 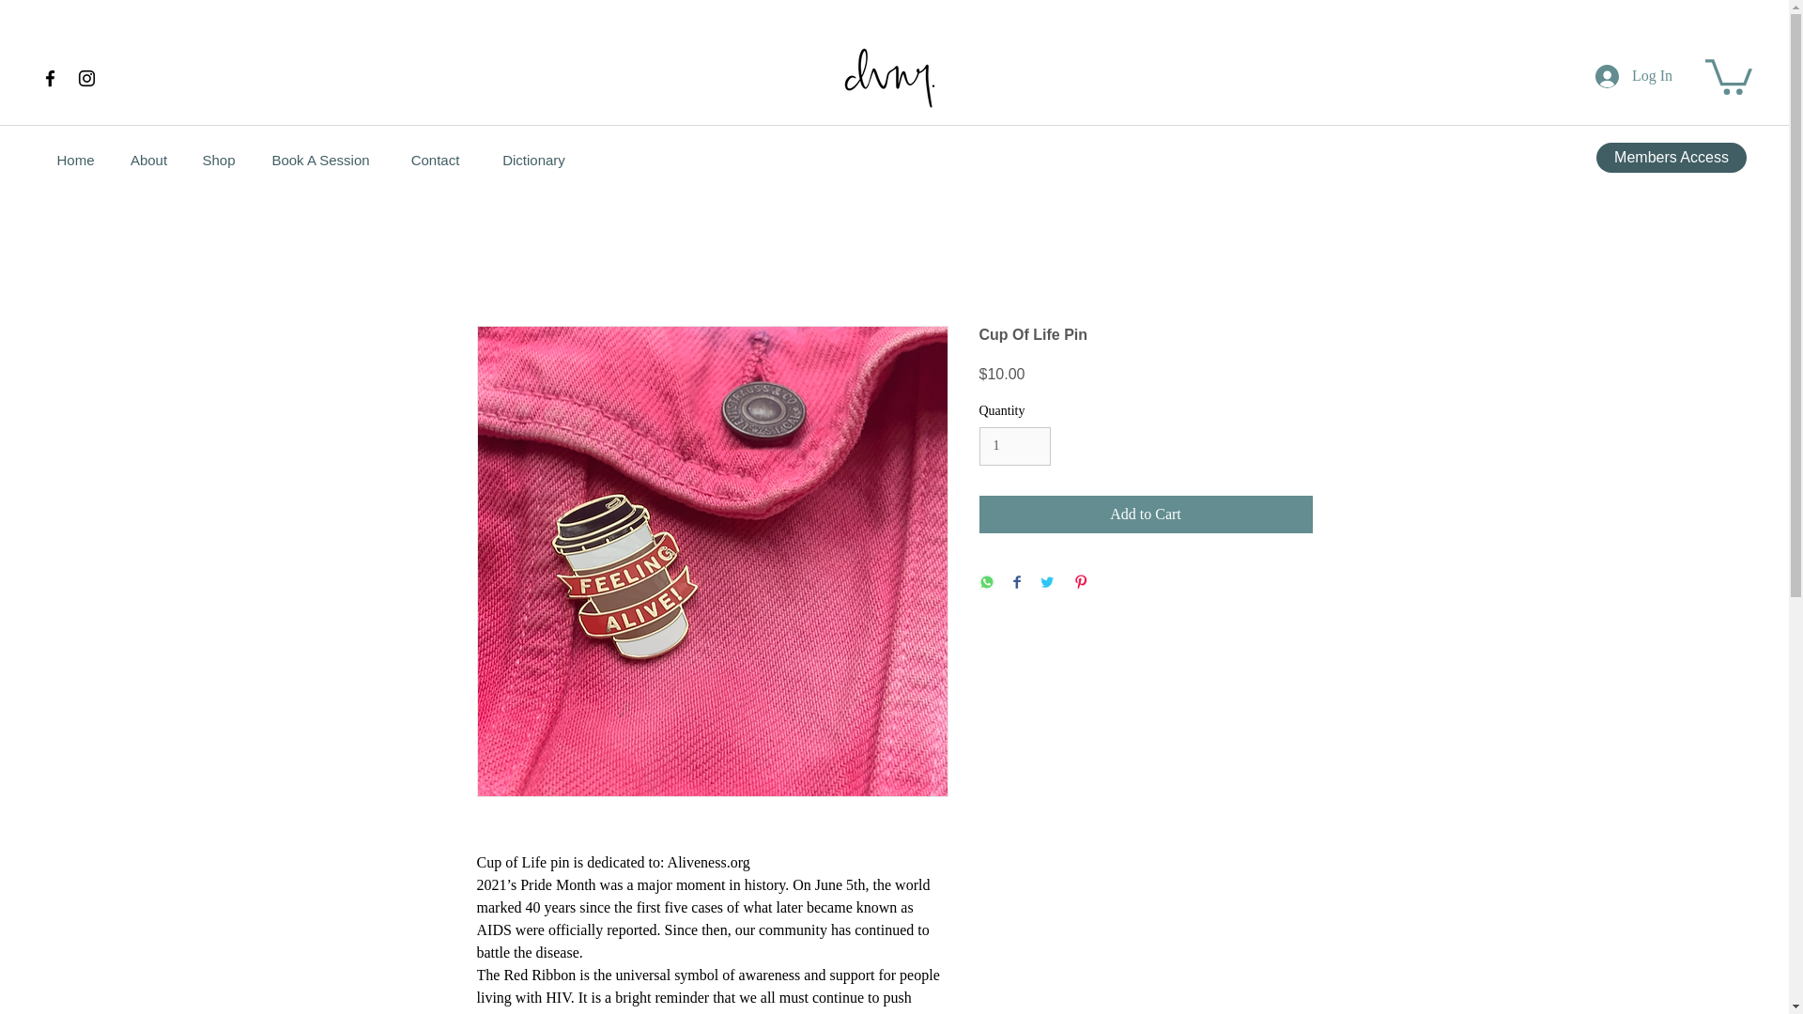 I want to click on Shop, so click(x=218, y=160).